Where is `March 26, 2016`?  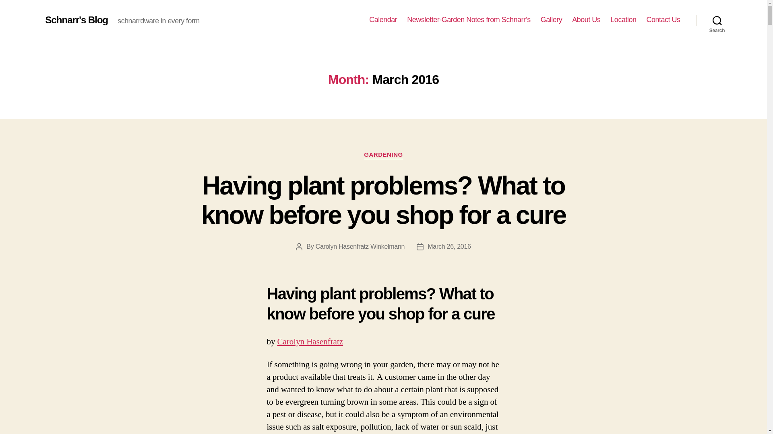 March 26, 2016 is located at coordinates (449, 246).